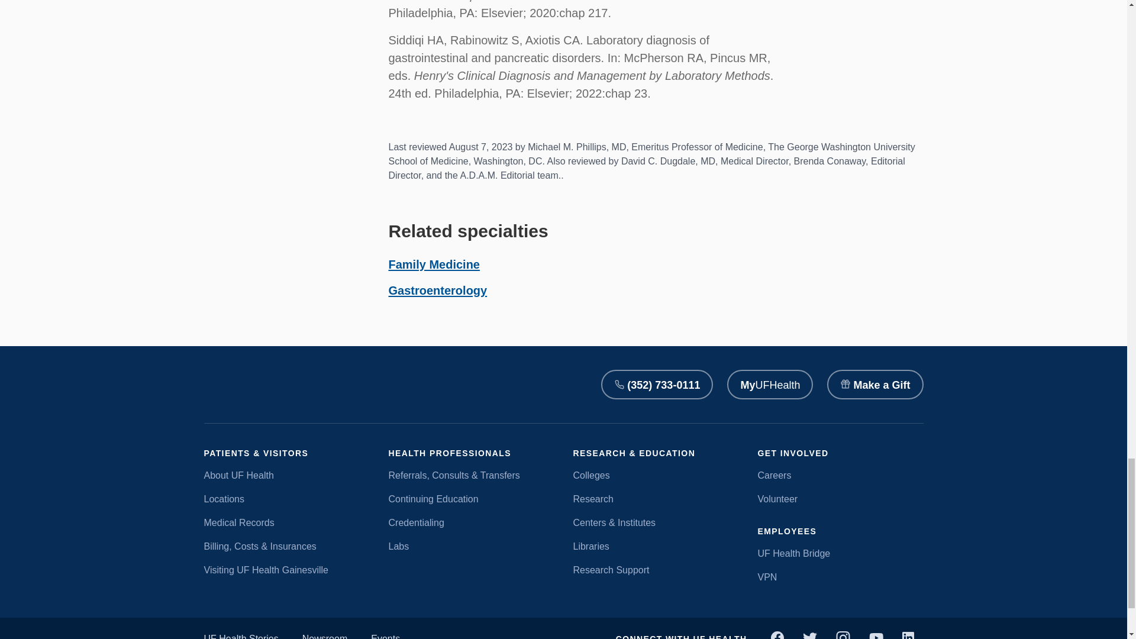 The width and height of the screenshot is (1136, 639). Describe the element at coordinates (656, 476) in the screenshot. I see `Colleges` at that location.